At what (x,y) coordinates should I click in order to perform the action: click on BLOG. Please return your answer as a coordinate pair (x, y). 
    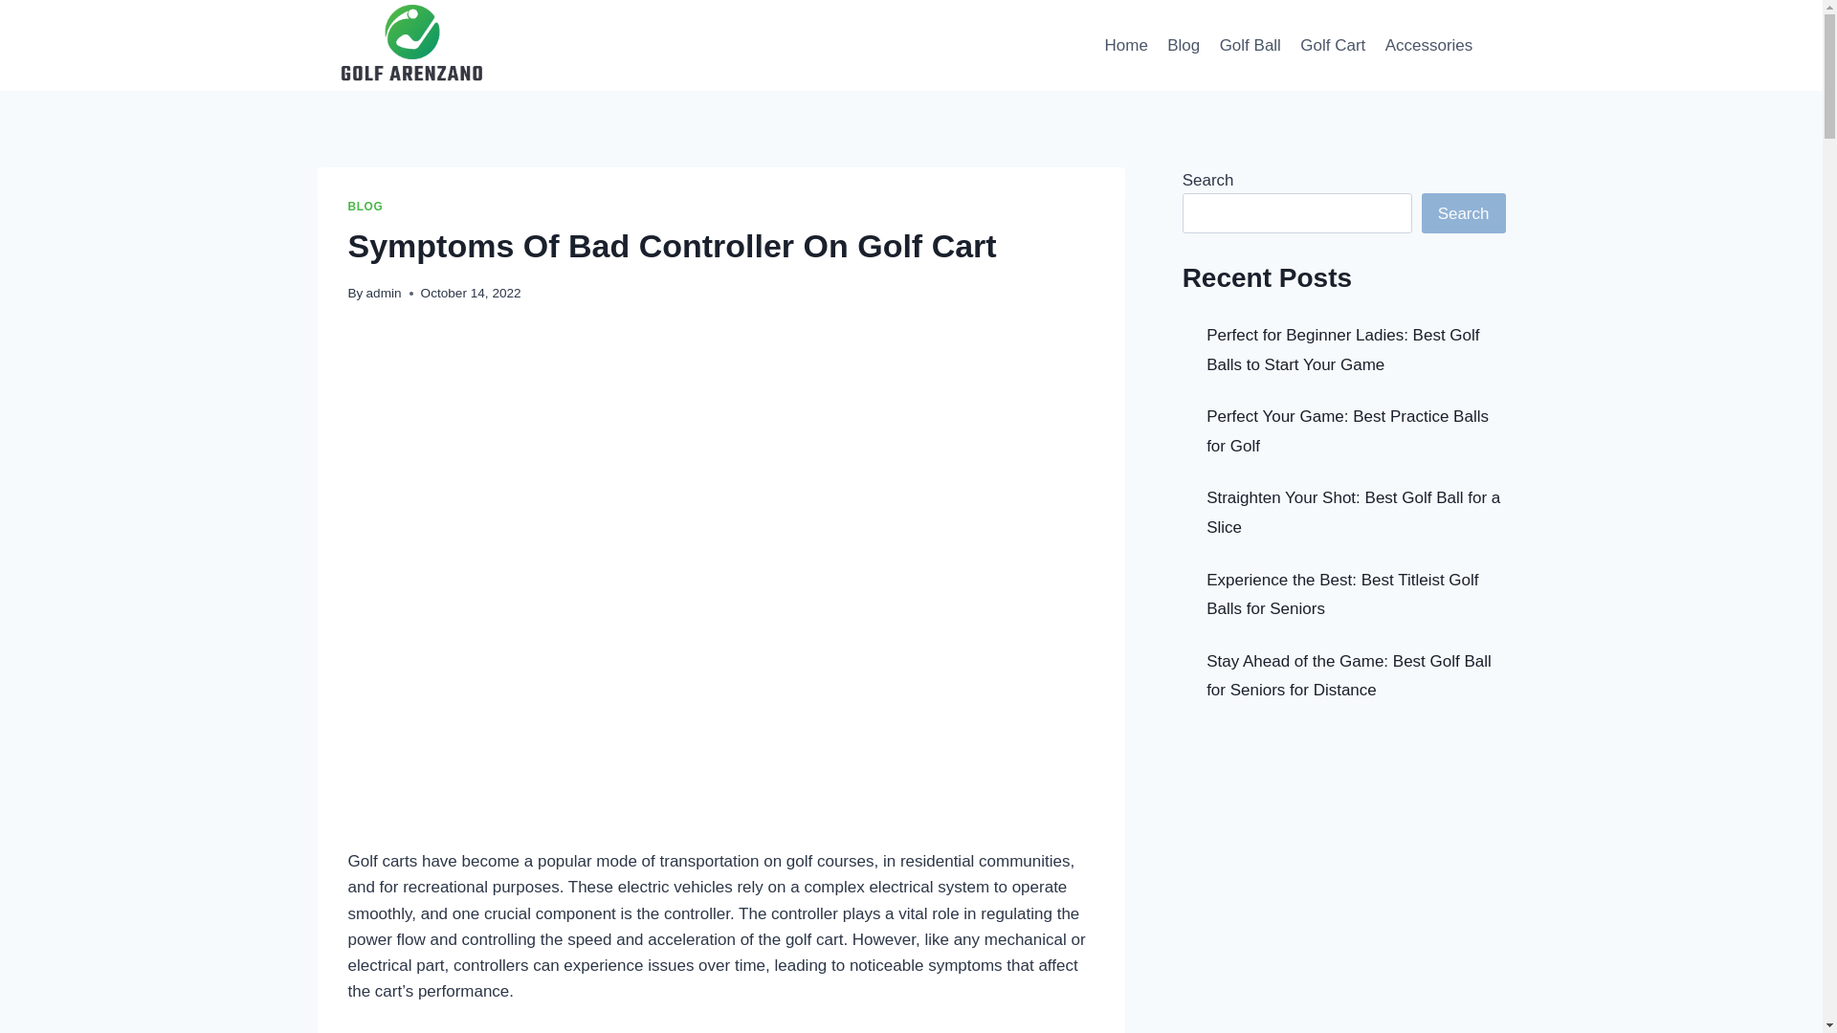
    Looking at the image, I should click on (365, 207).